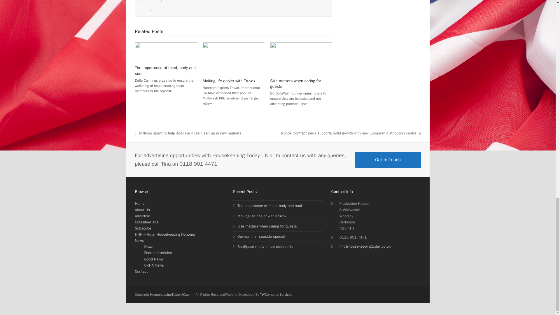 The image size is (560, 315). What do you see at coordinates (296, 83) in the screenshot?
I see `Size matters when caring for guests` at bounding box center [296, 83].